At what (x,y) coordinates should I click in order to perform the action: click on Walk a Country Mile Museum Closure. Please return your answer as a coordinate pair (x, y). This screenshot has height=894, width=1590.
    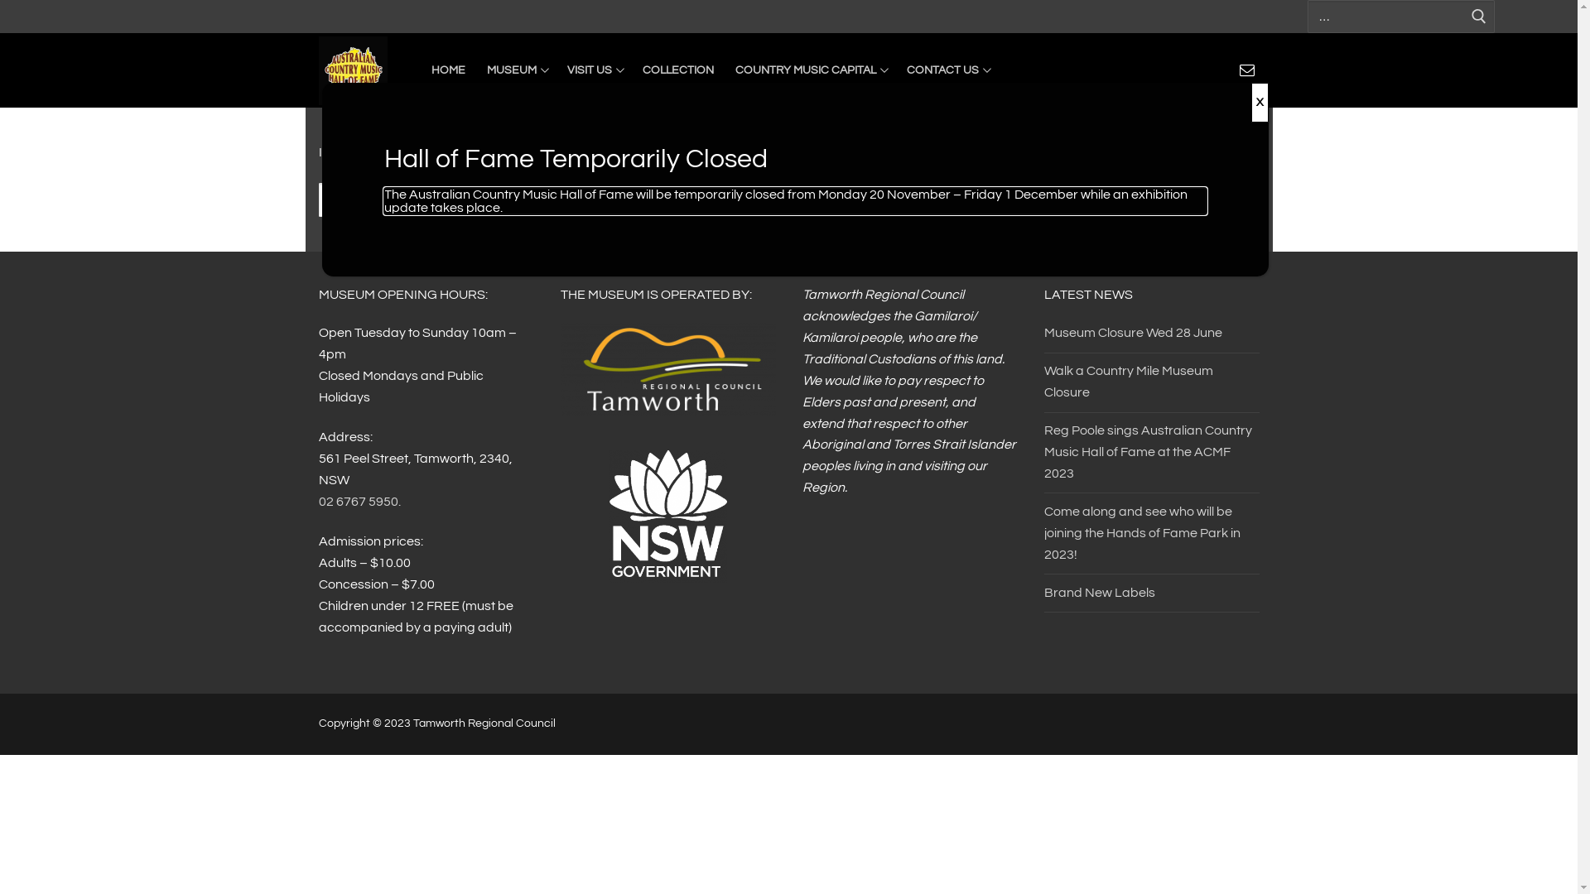
    Looking at the image, I should click on (1151, 387).